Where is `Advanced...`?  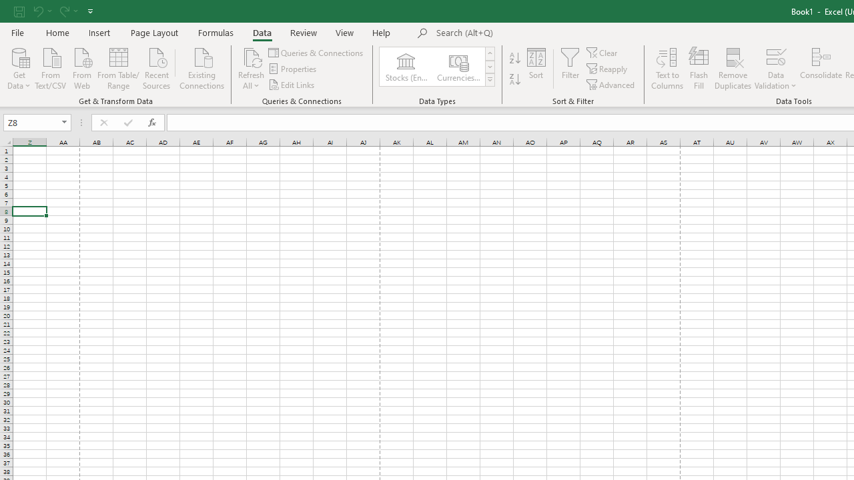
Advanced... is located at coordinates (611, 84).